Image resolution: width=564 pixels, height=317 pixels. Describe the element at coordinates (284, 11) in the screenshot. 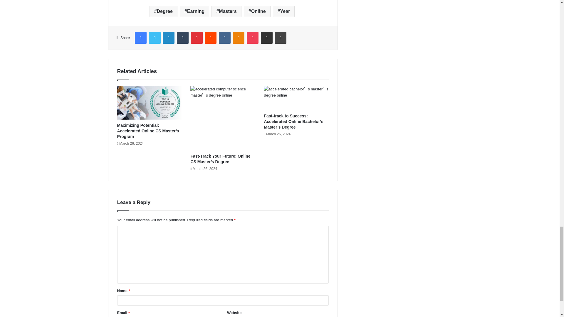

I see `Year` at that location.